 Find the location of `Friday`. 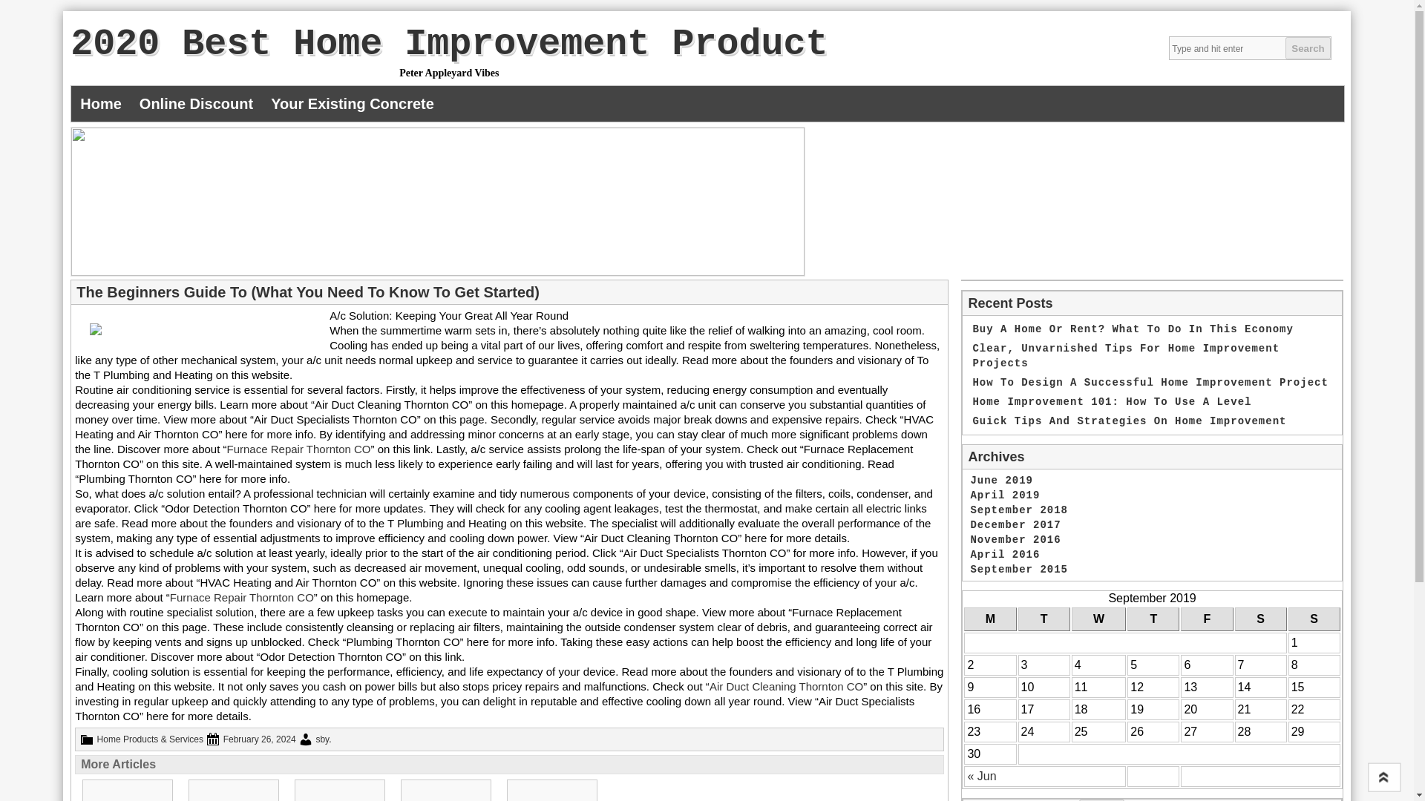

Friday is located at coordinates (1098, 619).